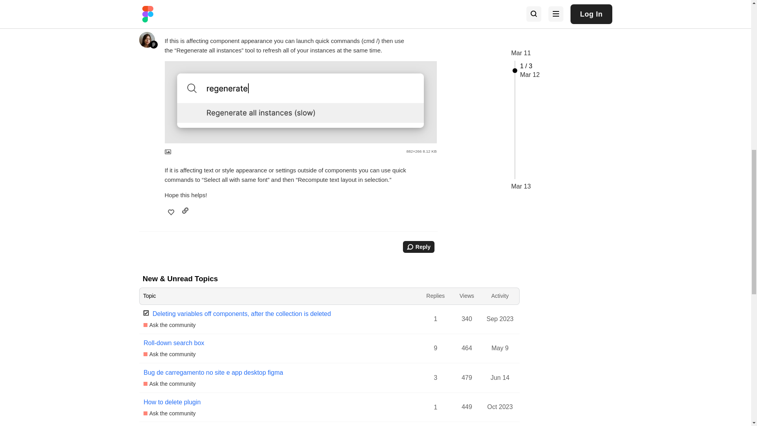 Image resolution: width=757 pixels, height=426 pixels. I want to click on Ask the community, so click(170, 325).